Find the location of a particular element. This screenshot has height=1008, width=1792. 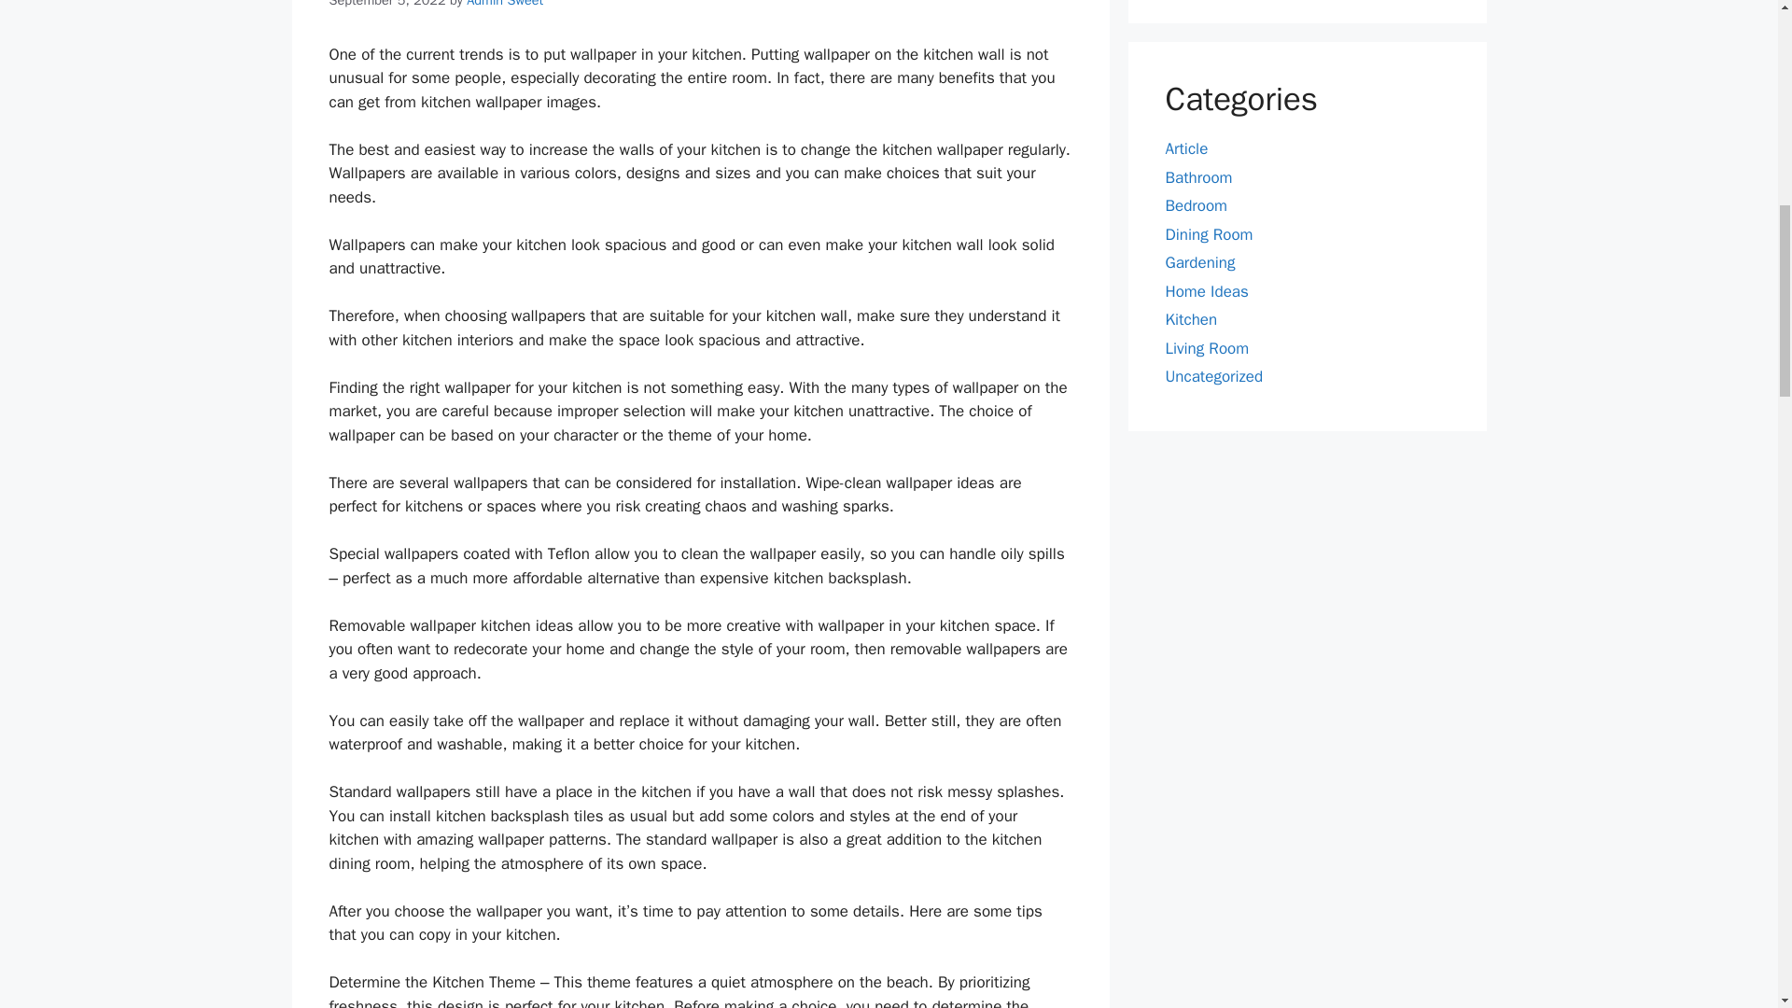

Dining Room is located at coordinates (1209, 234).